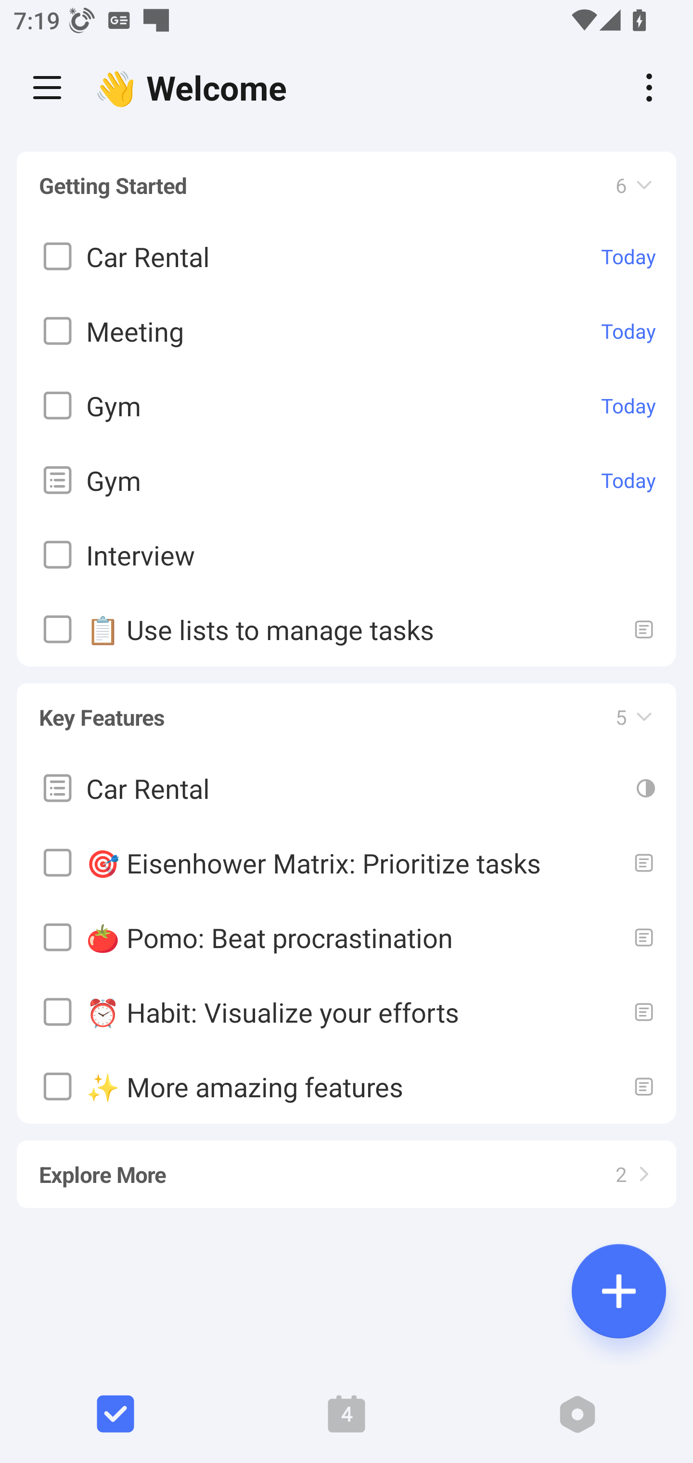 Image resolution: width=693 pixels, height=1463 pixels. Describe the element at coordinates (629, 406) in the screenshot. I see `Today` at that location.